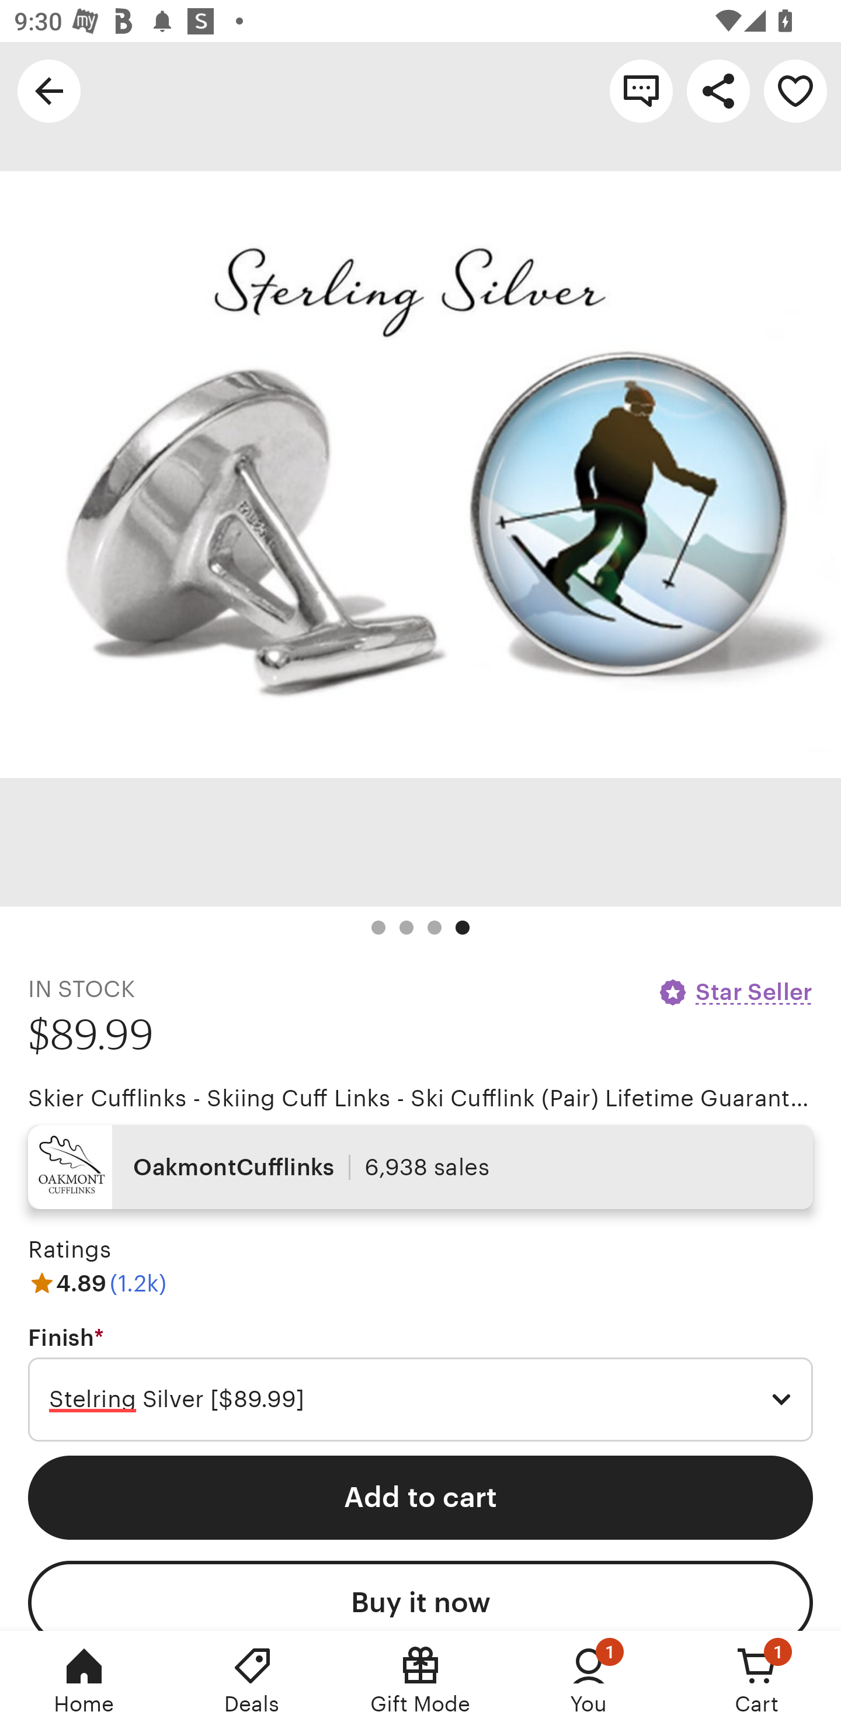  Describe the element at coordinates (69, 1250) in the screenshot. I see `Ratings` at that location.